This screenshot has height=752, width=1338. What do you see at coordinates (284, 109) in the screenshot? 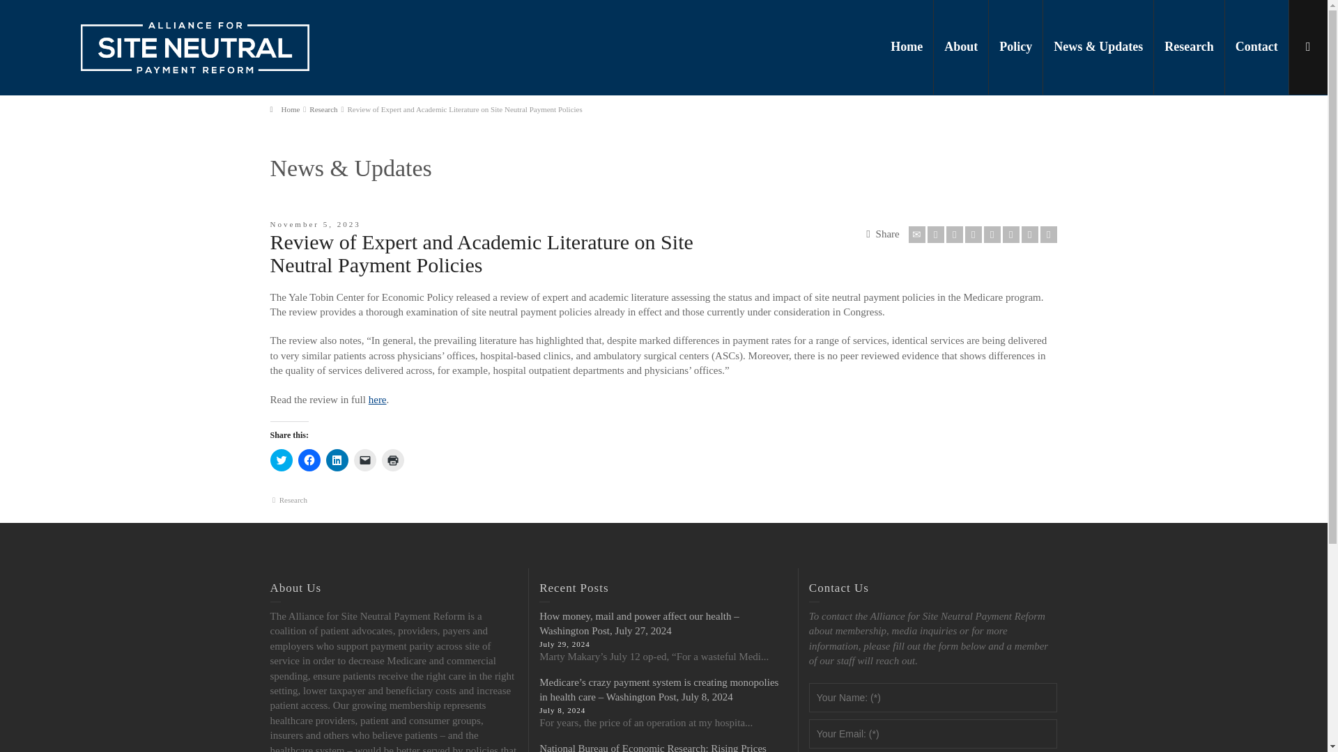
I see `Home` at bounding box center [284, 109].